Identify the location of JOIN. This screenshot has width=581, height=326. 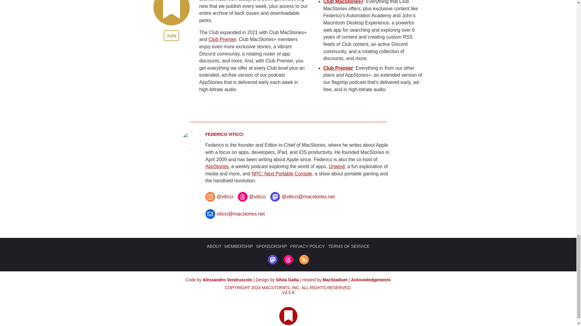
(171, 36).